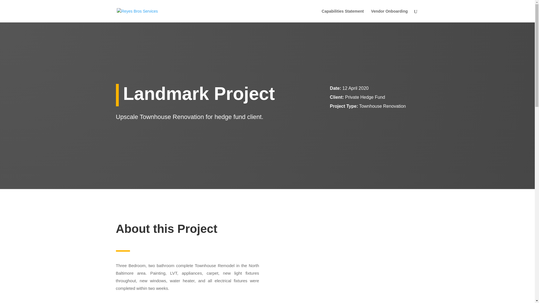 The image size is (539, 303). I want to click on Capabilities Statement, so click(343, 16).